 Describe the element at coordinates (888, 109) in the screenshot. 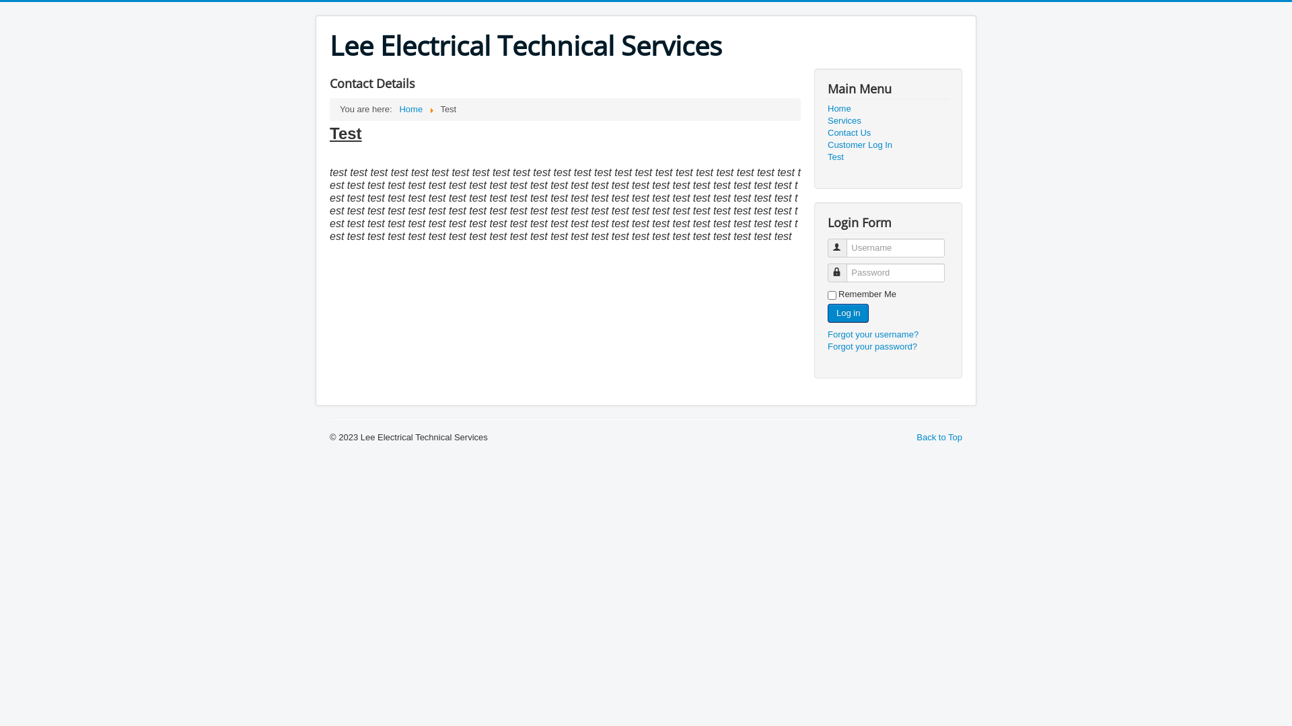

I see `Home` at that location.